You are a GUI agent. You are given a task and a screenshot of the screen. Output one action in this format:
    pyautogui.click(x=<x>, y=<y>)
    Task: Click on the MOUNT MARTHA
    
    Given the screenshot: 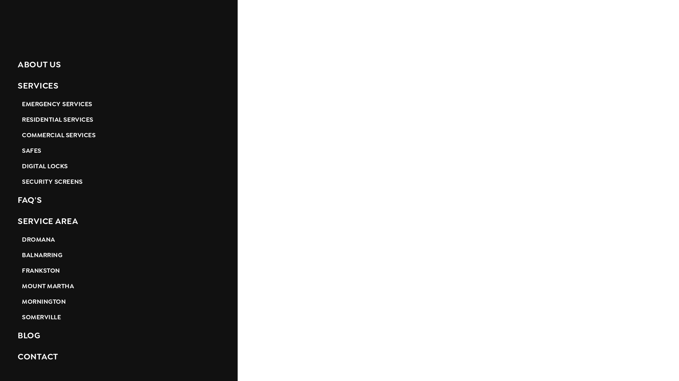 What is the action you would take?
    pyautogui.click(x=119, y=286)
    